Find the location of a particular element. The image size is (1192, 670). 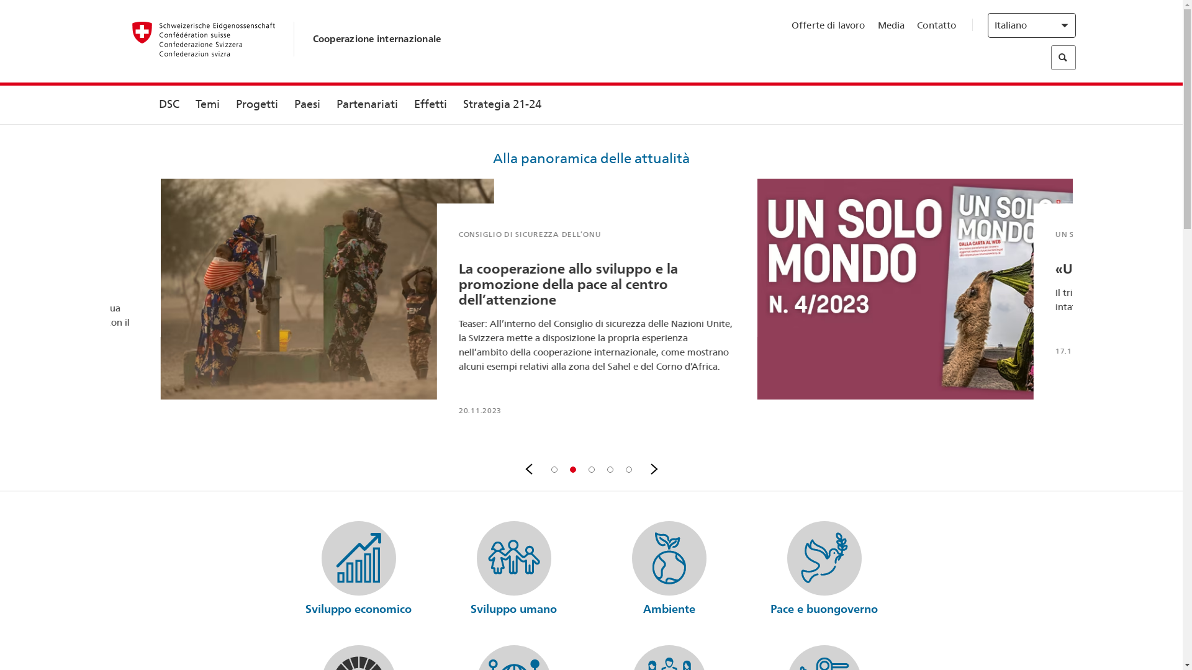

Offerte di lavoro is located at coordinates (828, 25).